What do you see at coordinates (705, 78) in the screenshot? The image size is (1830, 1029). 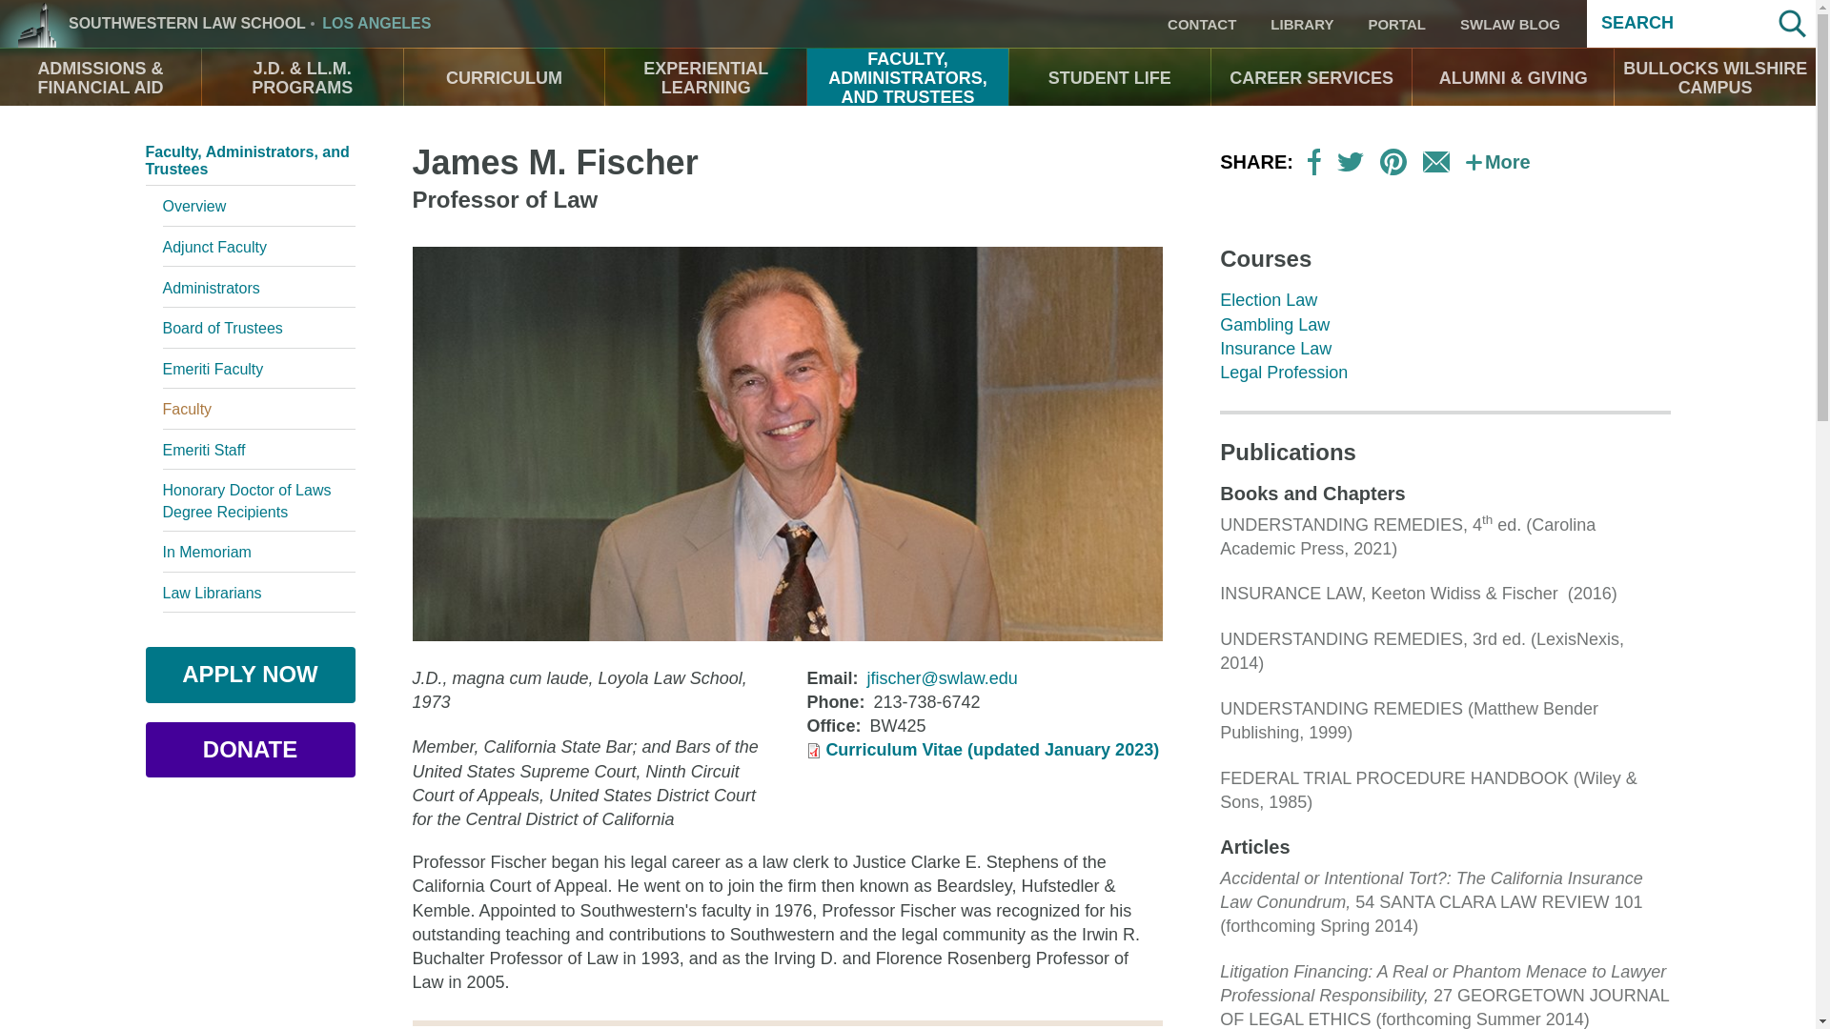 I see `Ways to take your skills out into the world as a law student` at bounding box center [705, 78].